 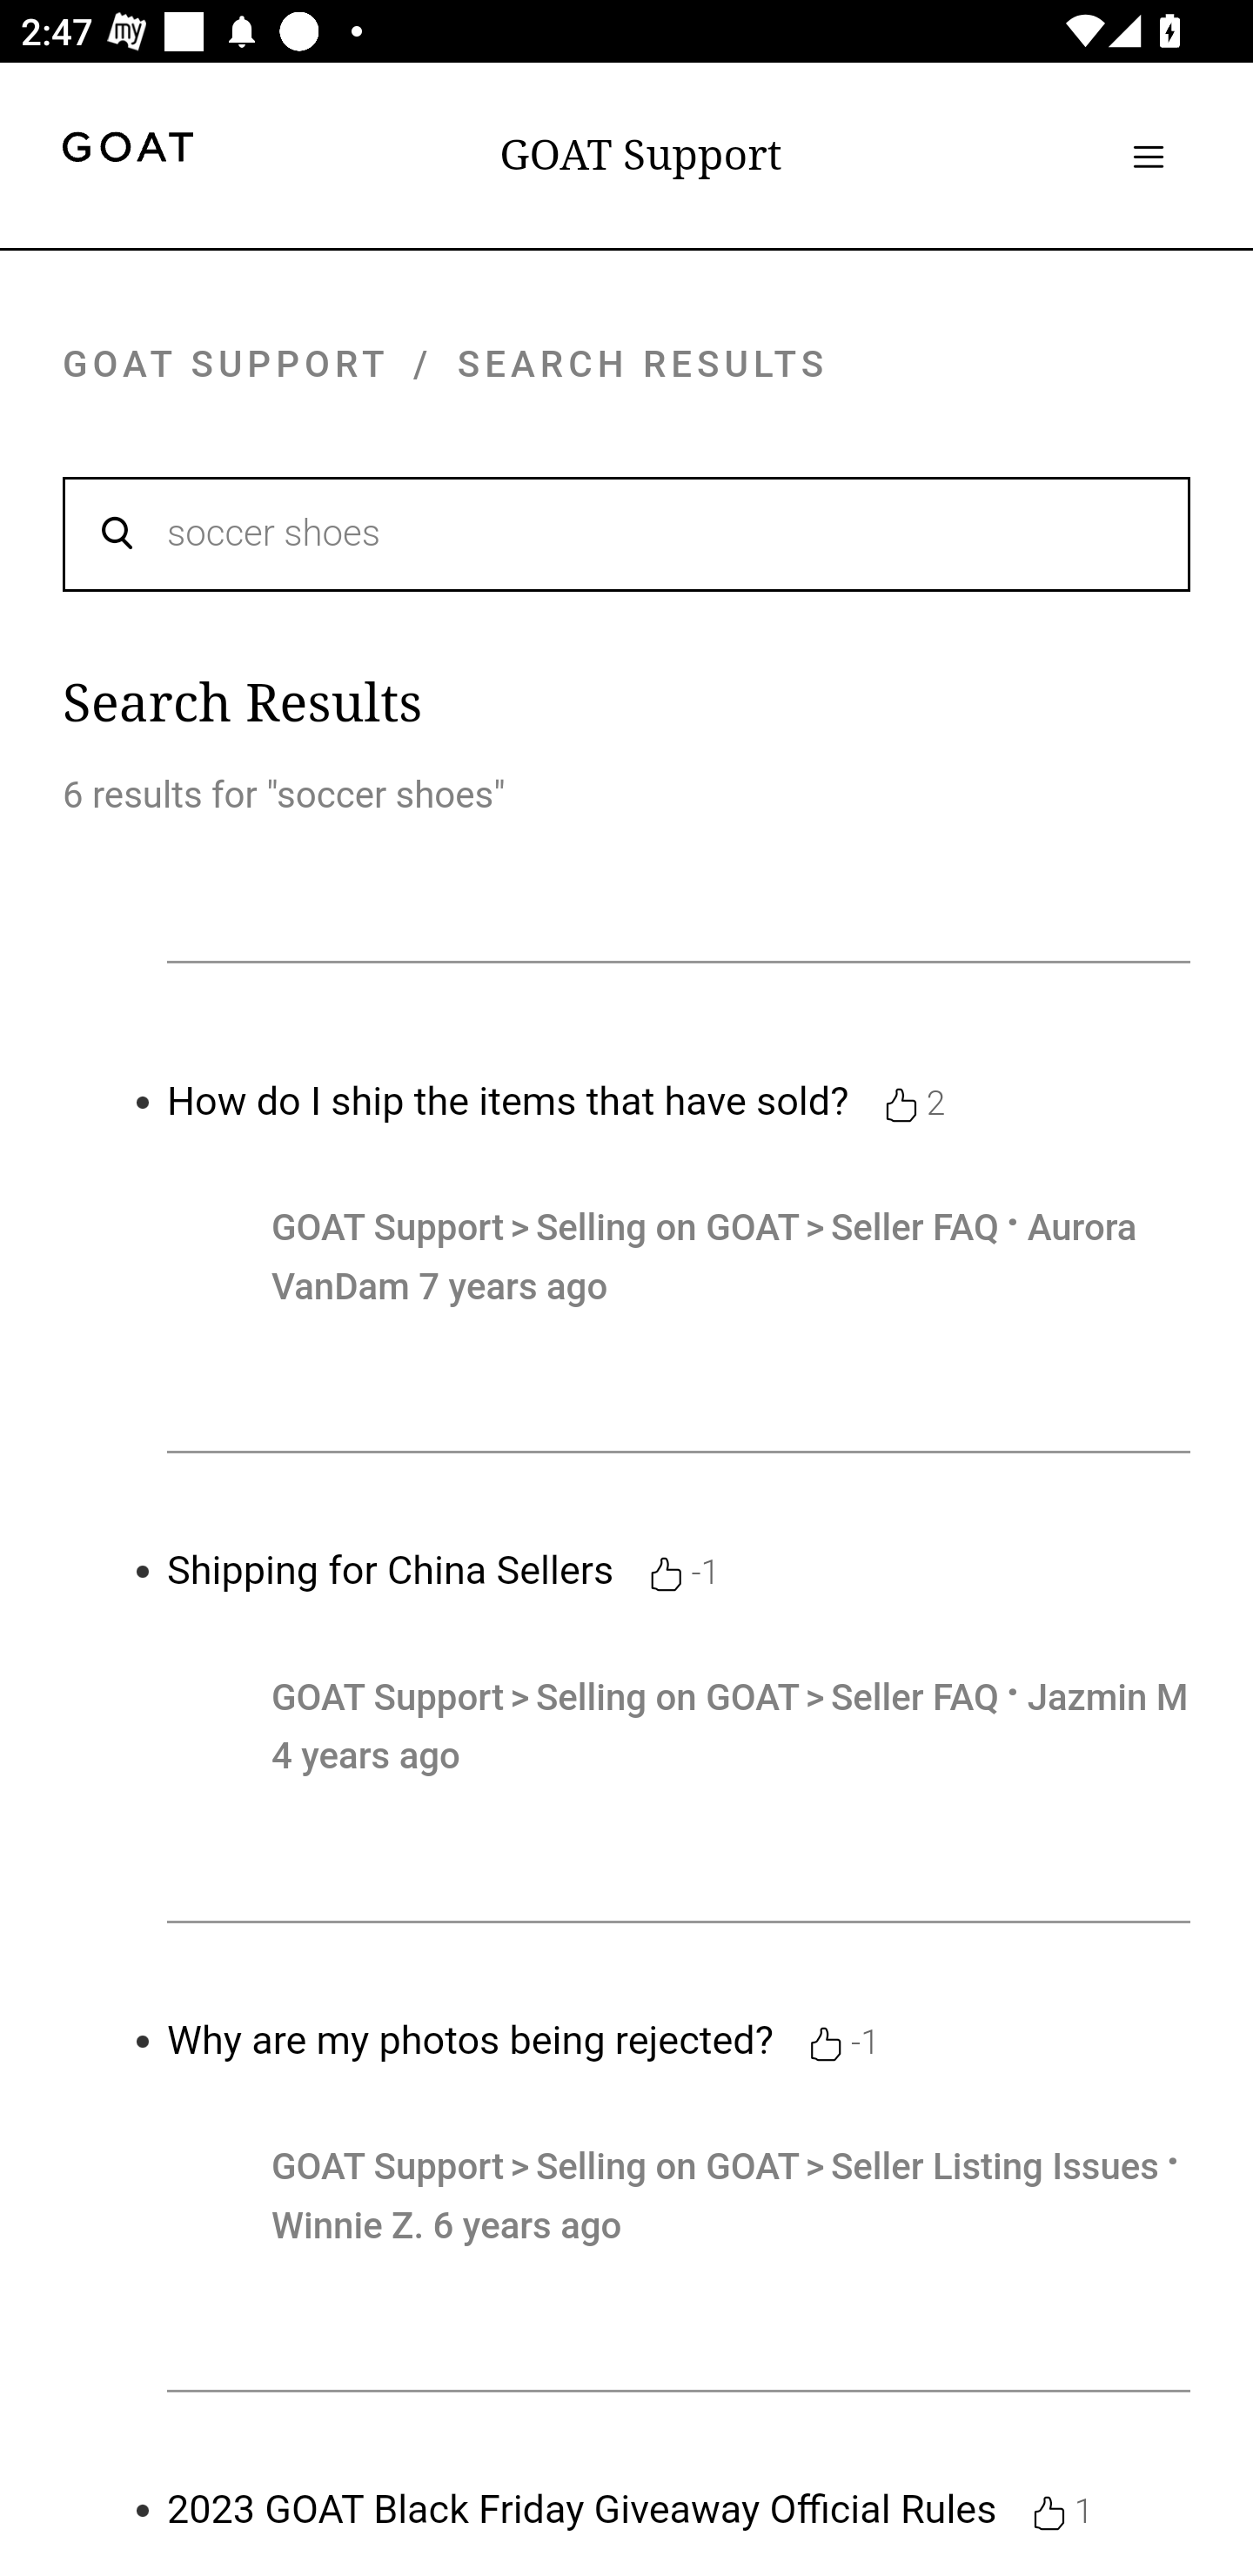 What do you see at coordinates (388, 1699) in the screenshot?
I see `GOAT Support` at bounding box center [388, 1699].